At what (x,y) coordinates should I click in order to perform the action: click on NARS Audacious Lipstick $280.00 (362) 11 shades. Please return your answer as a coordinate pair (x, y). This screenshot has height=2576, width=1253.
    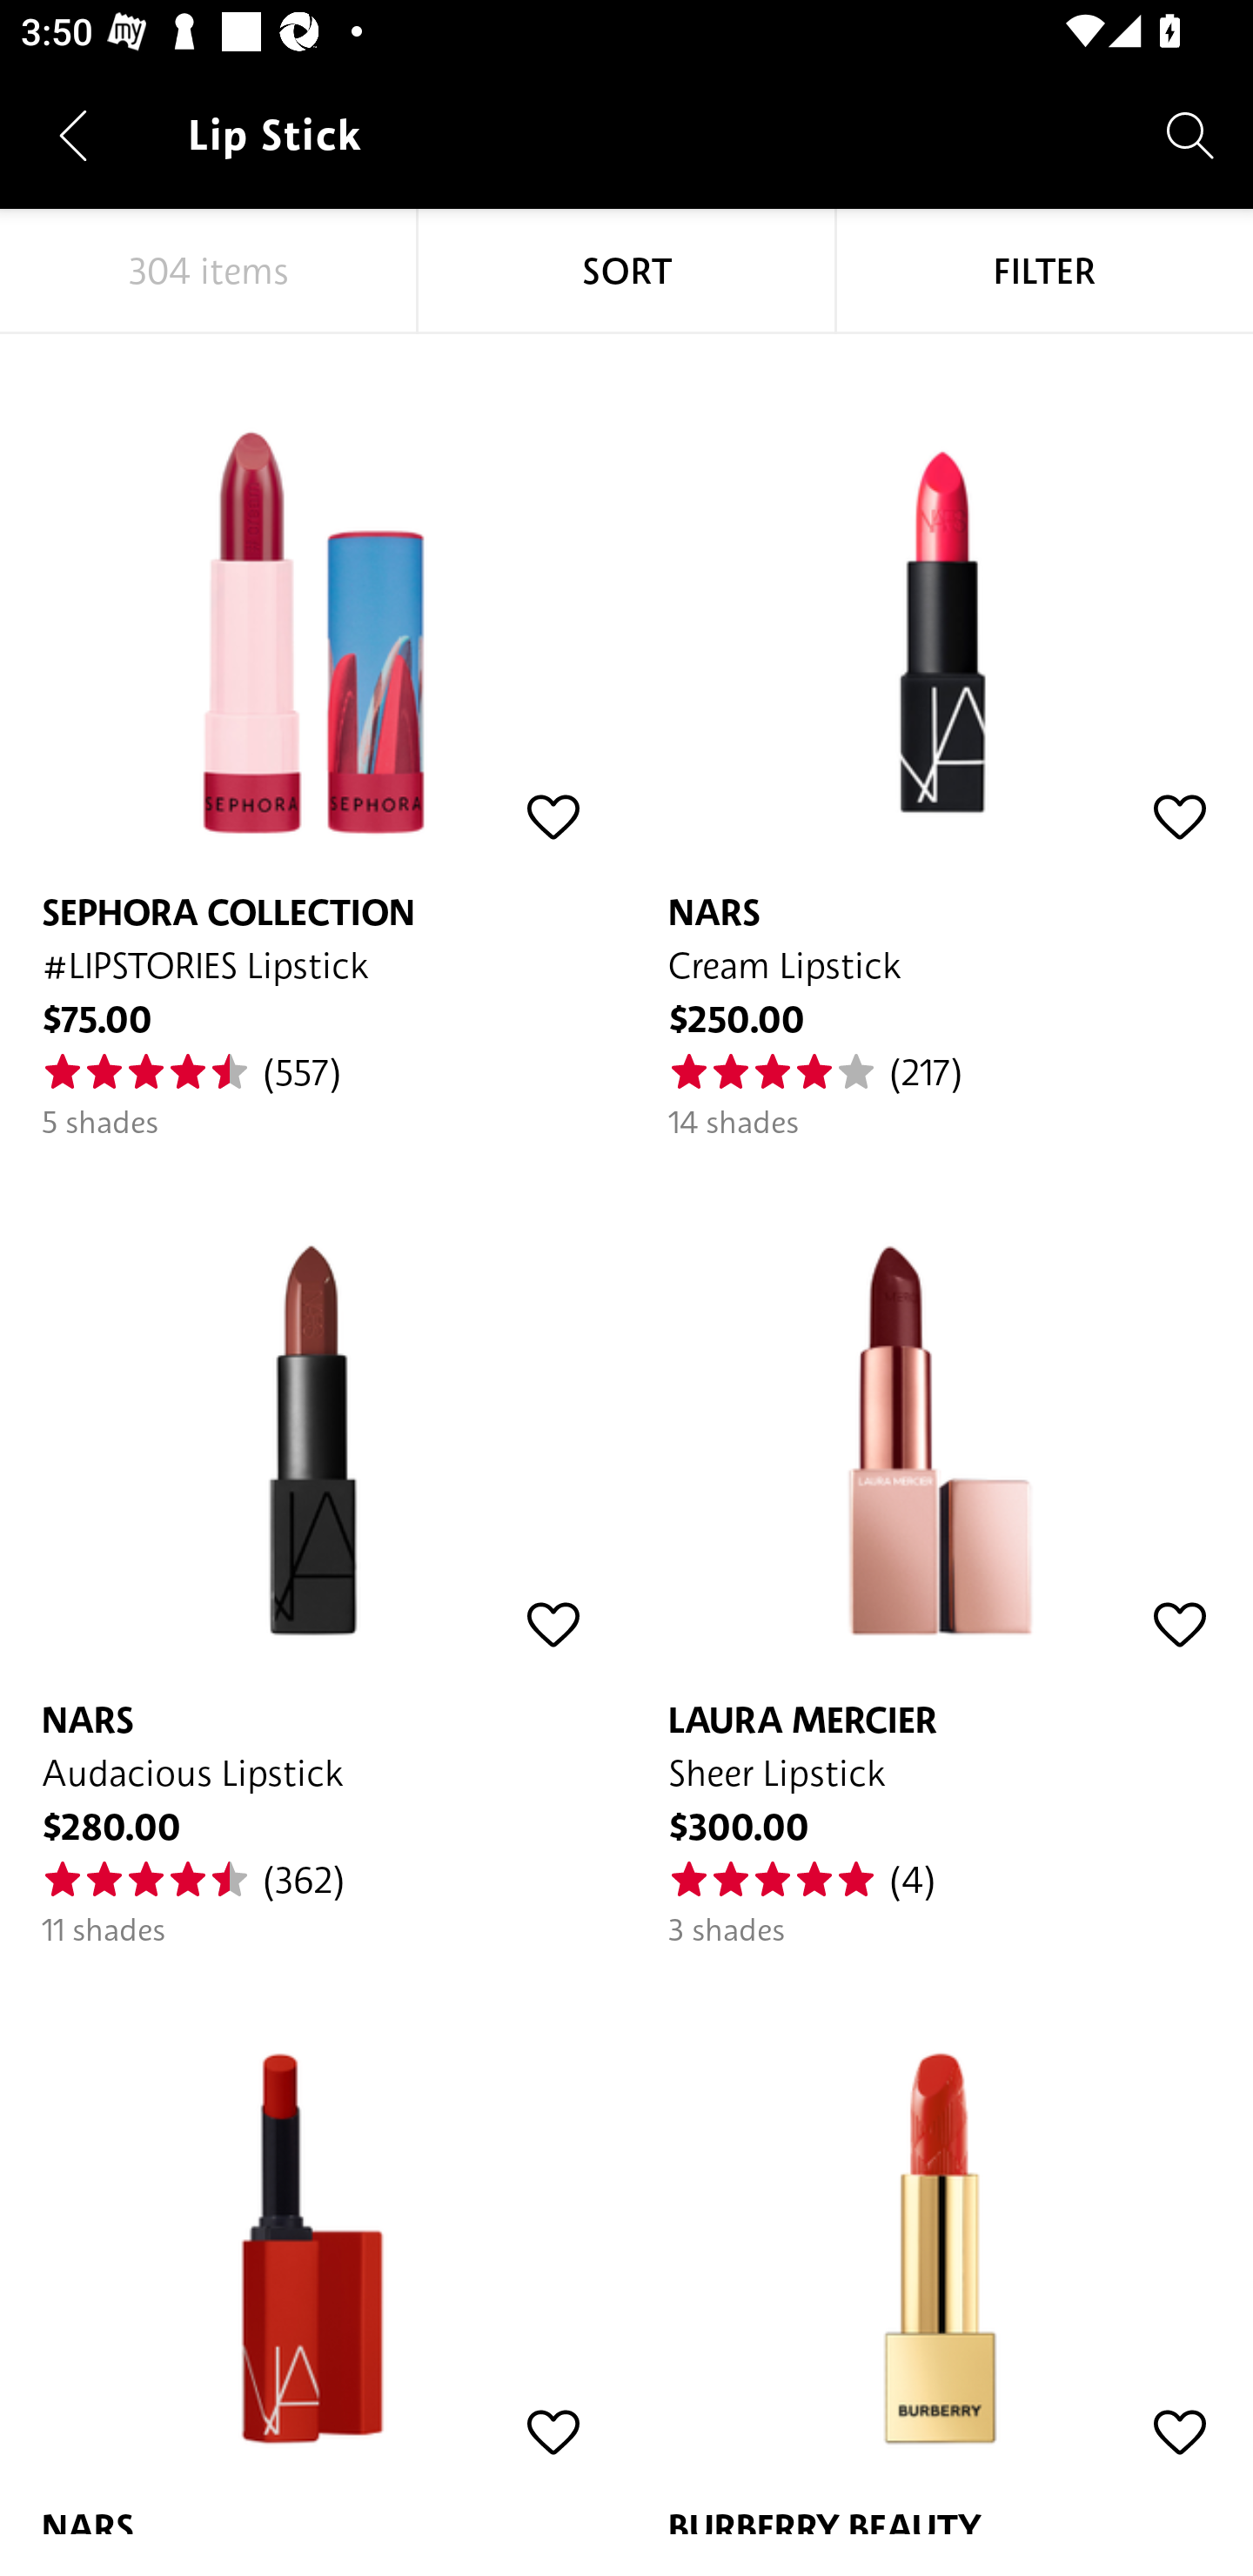
    Looking at the image, I should click on (313, 1546).